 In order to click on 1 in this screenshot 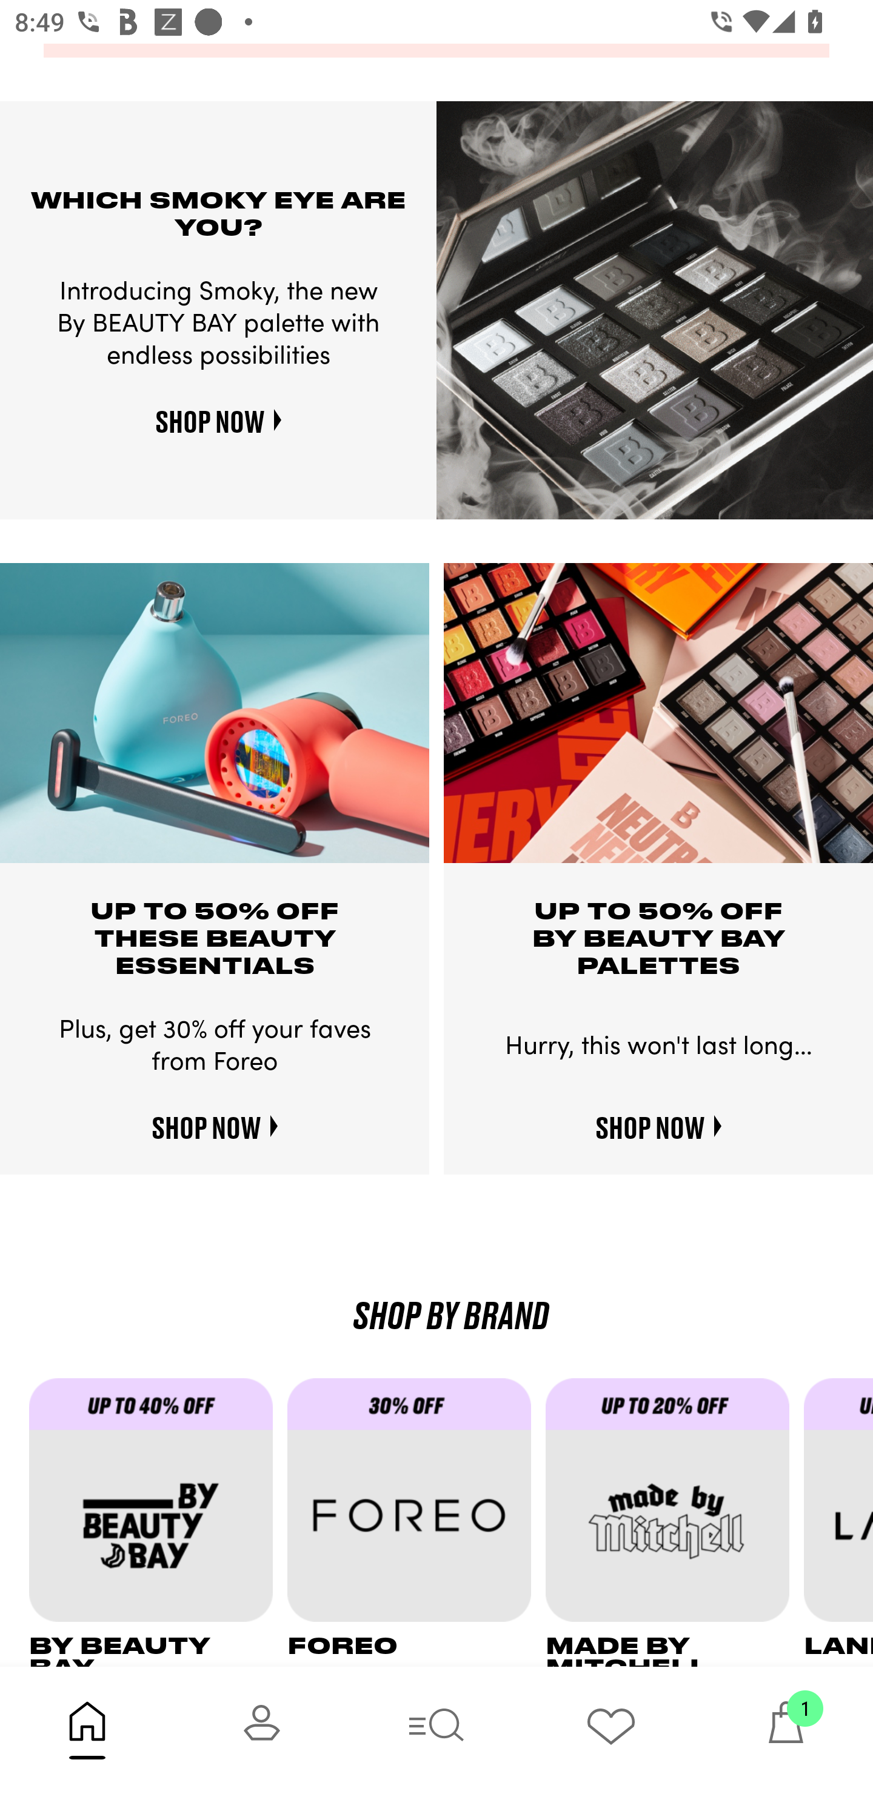, I will do `click(786, 1730)`.